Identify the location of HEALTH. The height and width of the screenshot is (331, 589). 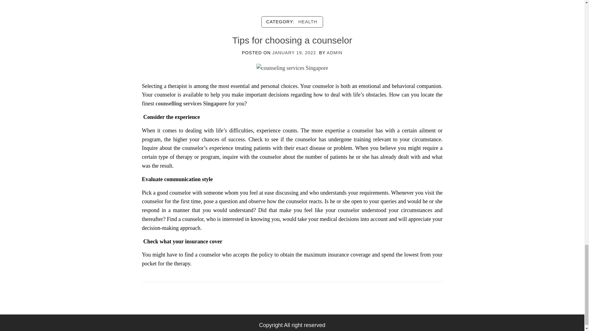
(307, 22).